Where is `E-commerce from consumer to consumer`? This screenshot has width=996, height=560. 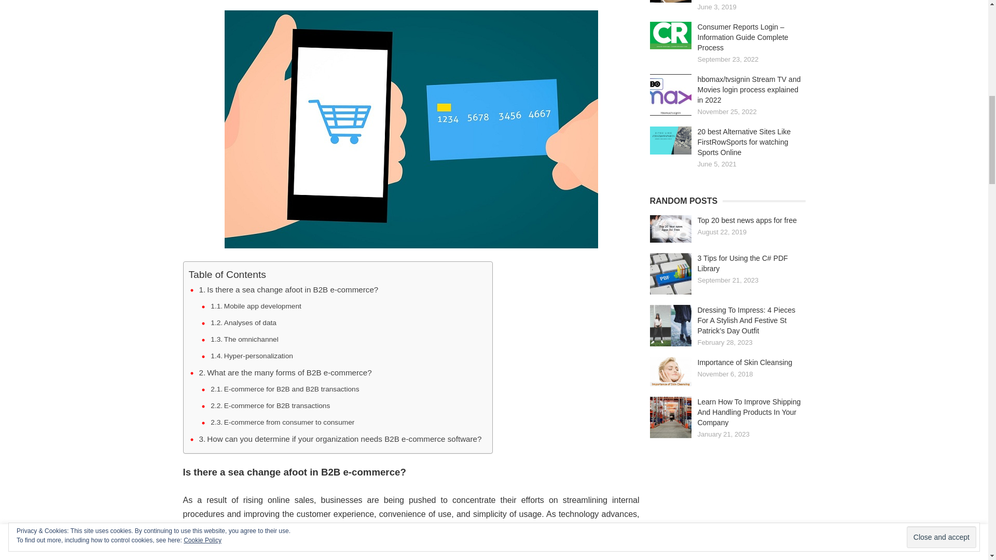 E-commerce from consumer to consumer is located at coordinates (282, 422).